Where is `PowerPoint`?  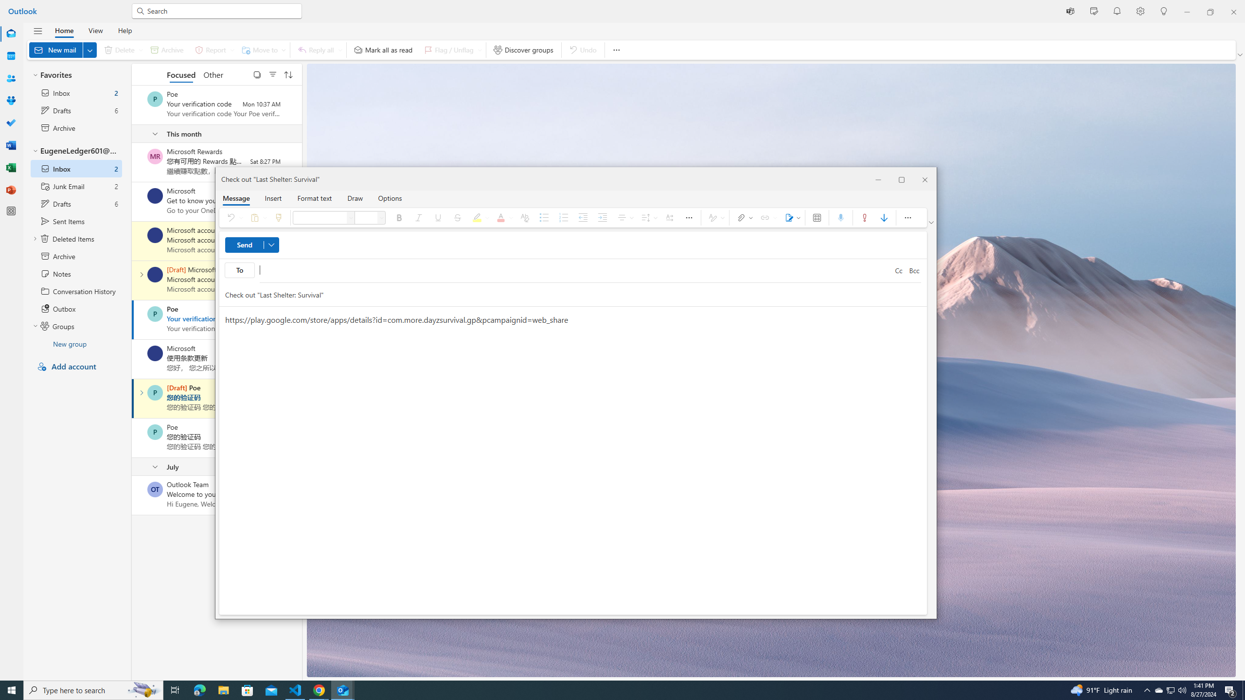
PowerPoint is located at coordinates (11, 190).